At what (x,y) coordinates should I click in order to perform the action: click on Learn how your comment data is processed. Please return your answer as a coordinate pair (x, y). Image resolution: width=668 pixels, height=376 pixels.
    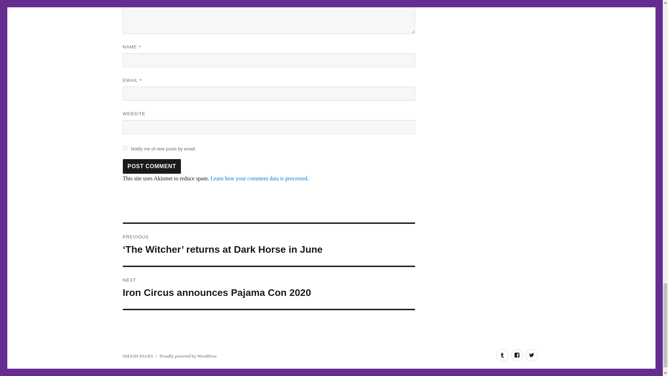
    Looking at the image, I should click on (269, 288).